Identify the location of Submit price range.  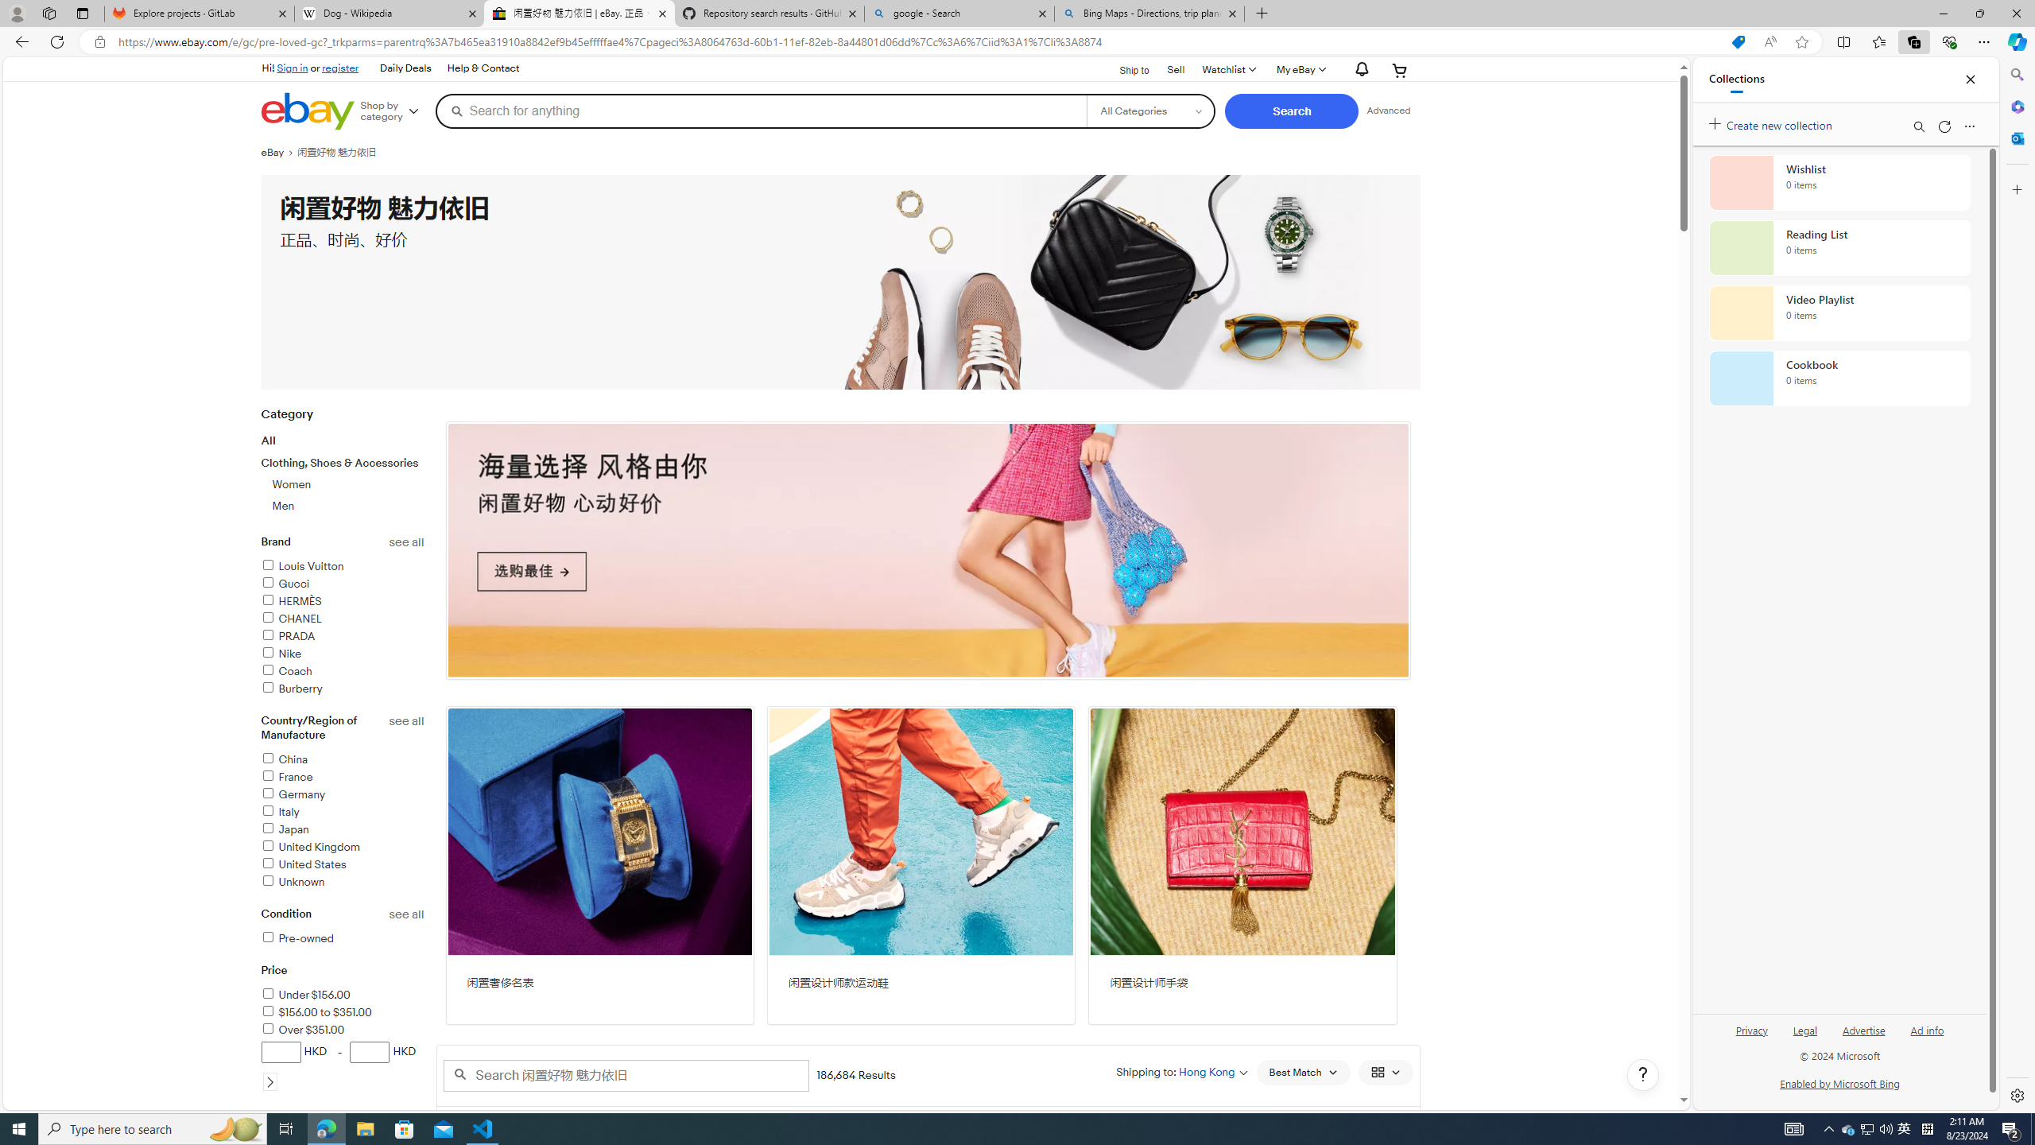
(269, 1081).